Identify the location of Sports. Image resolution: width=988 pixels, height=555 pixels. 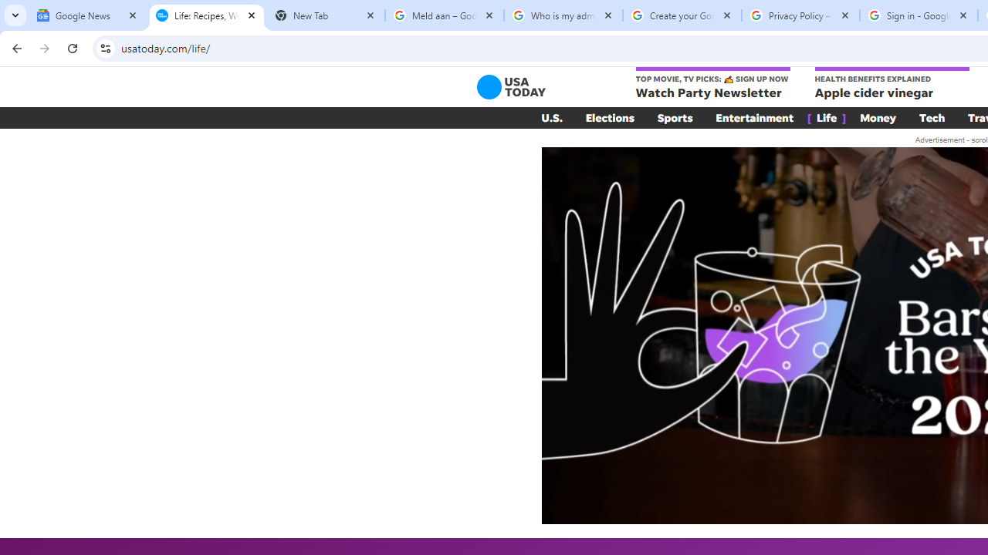
(675, 117).